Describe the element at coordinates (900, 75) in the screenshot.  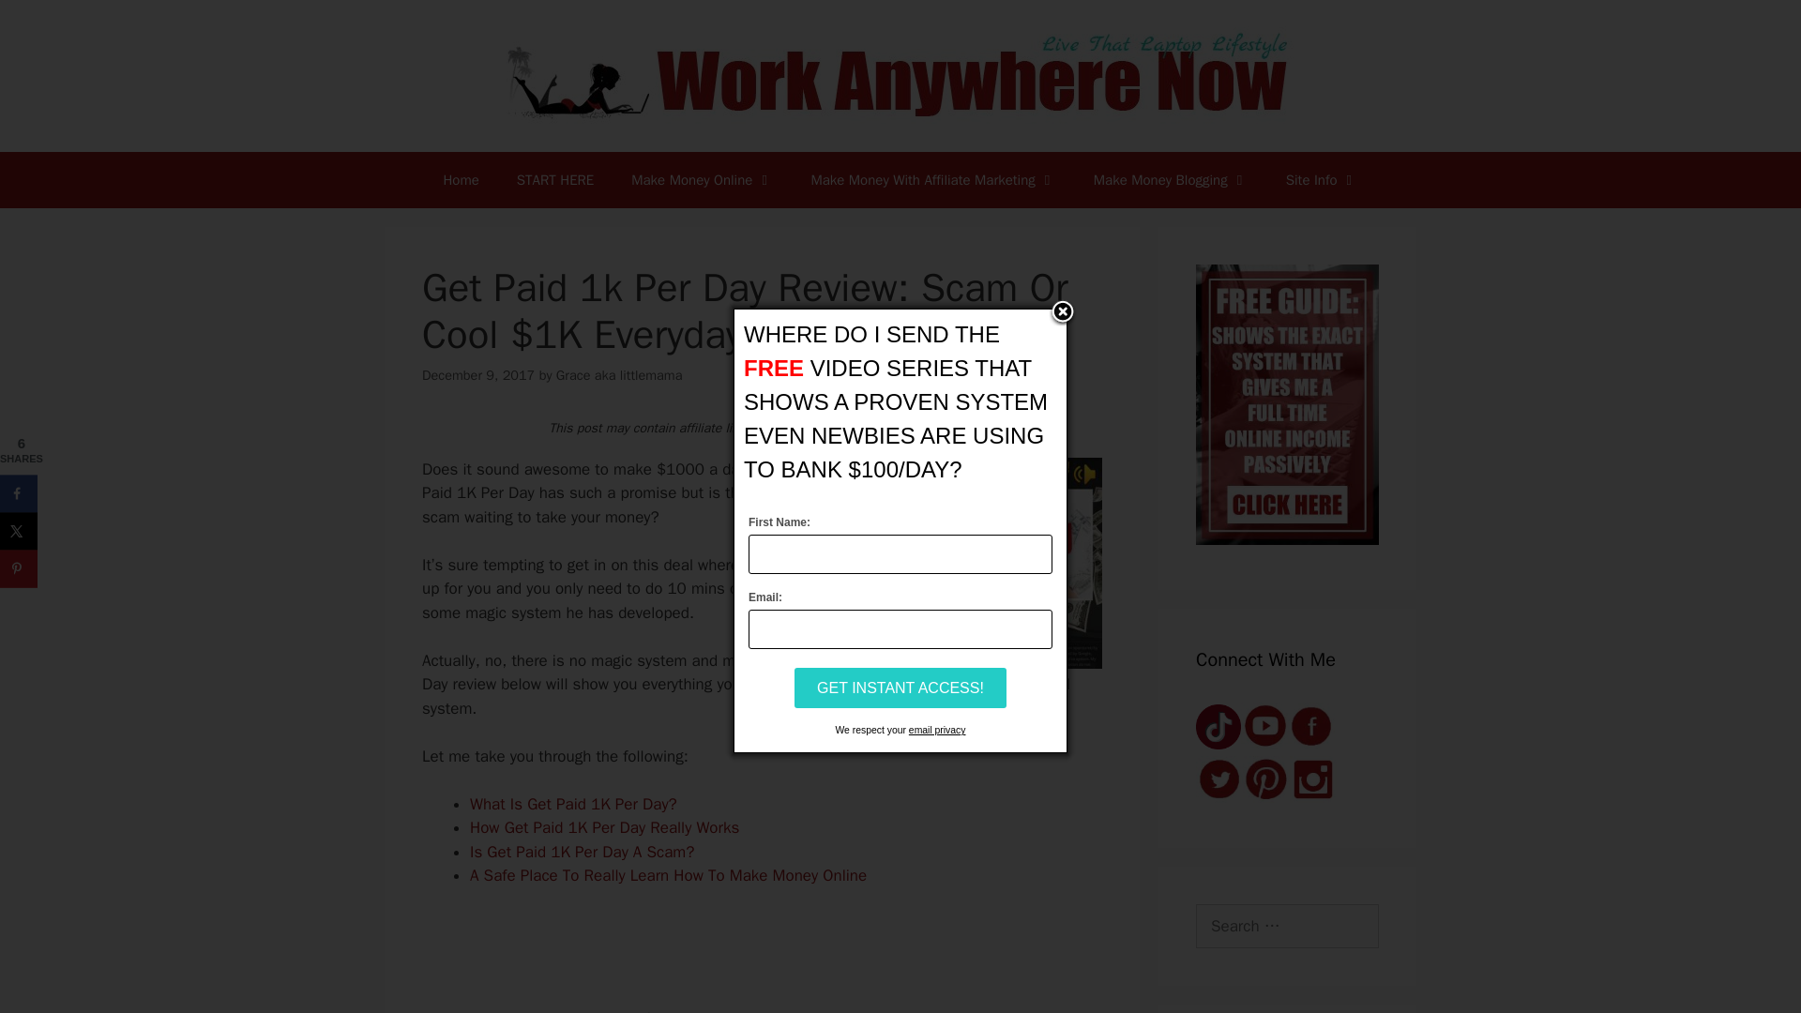
I see `WorkAnywhereNow.com` at that location.